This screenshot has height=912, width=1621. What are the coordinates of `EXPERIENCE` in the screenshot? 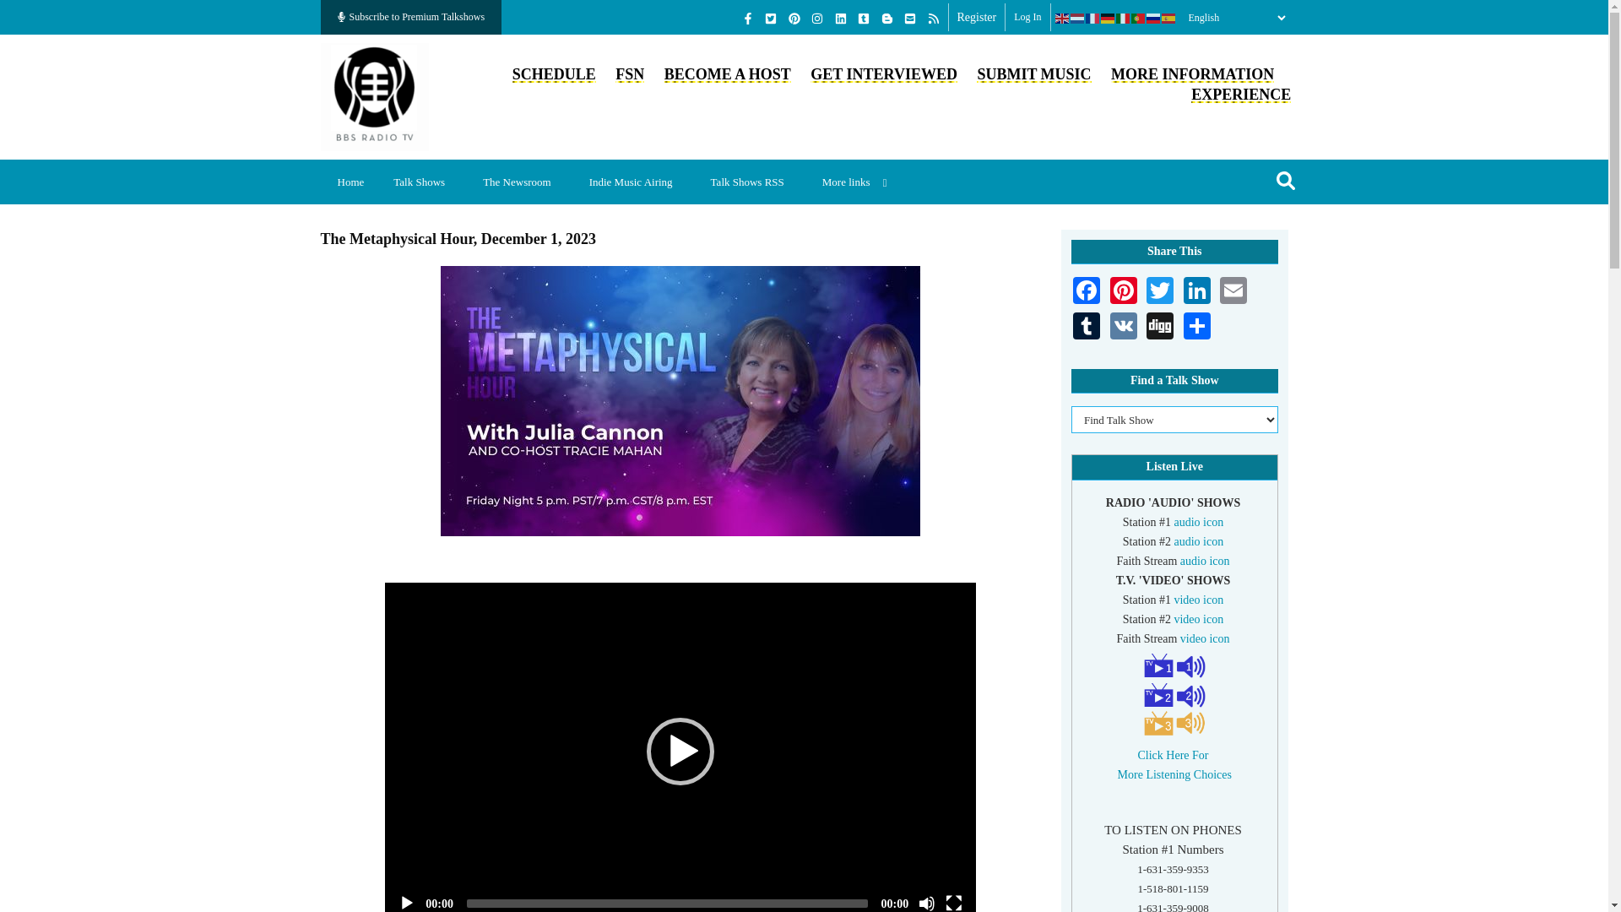 It's located at (1241, 95).